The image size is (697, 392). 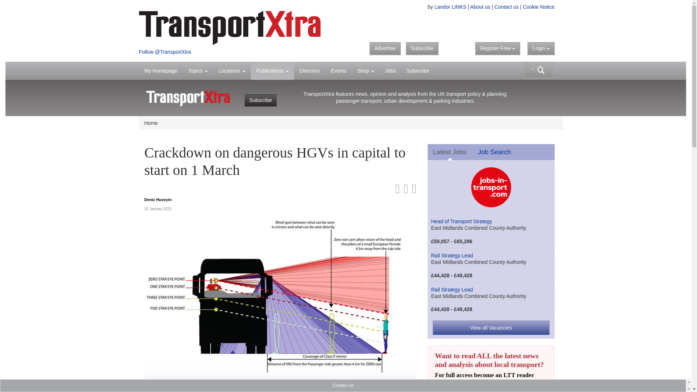 I want to click on Contact us, so click(x=506, y=7).